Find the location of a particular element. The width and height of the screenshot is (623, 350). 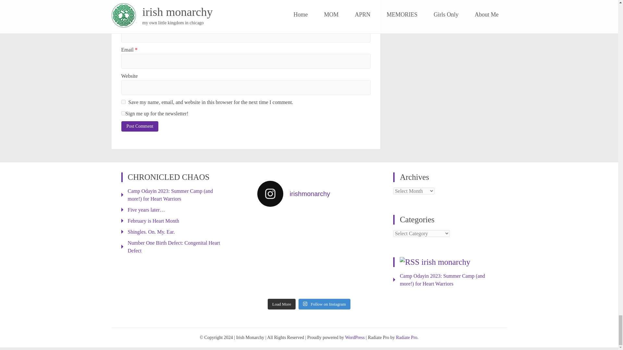

Radiate Pro is located at coordinates (406, 337).